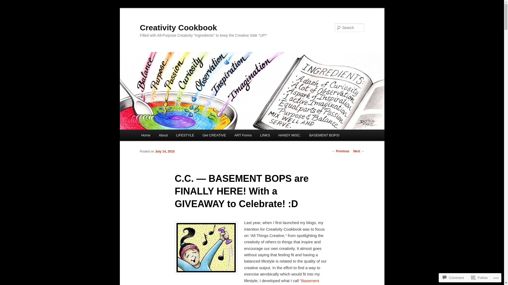 The height and width of the screenshot is (285, 508). What do you see at coordinates (8, 3) in the screenshot?
I see `Search` at bounding box center [8, 3].